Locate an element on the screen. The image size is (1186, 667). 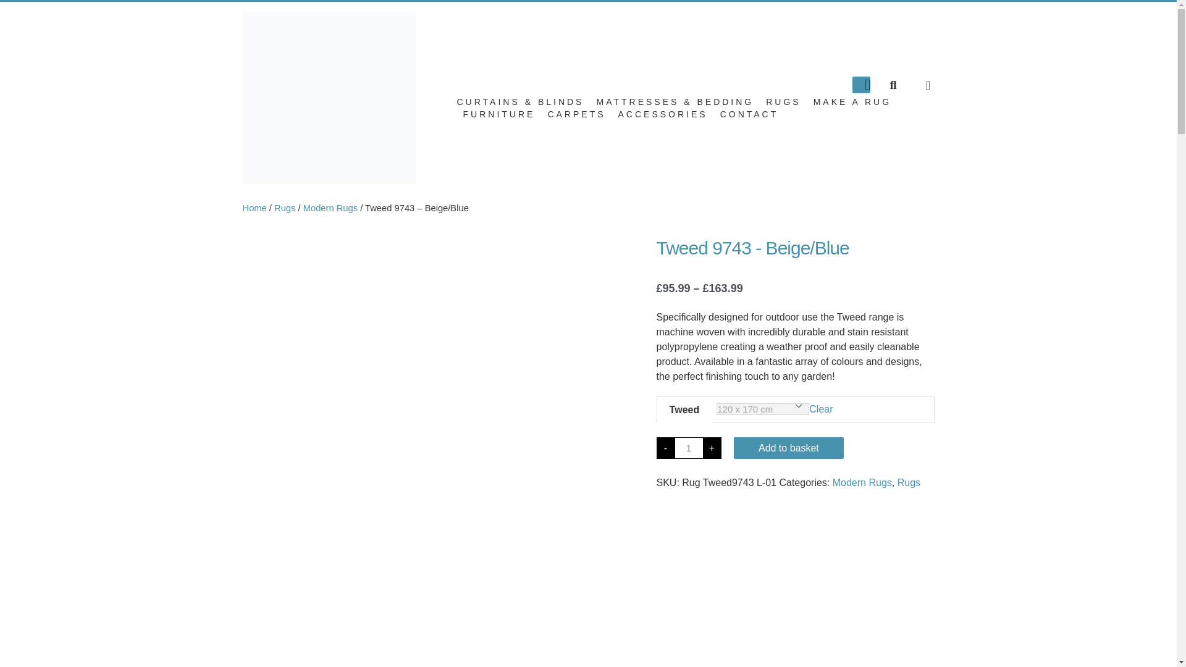
ACCESSORIES is located at coordinates (663, 114).